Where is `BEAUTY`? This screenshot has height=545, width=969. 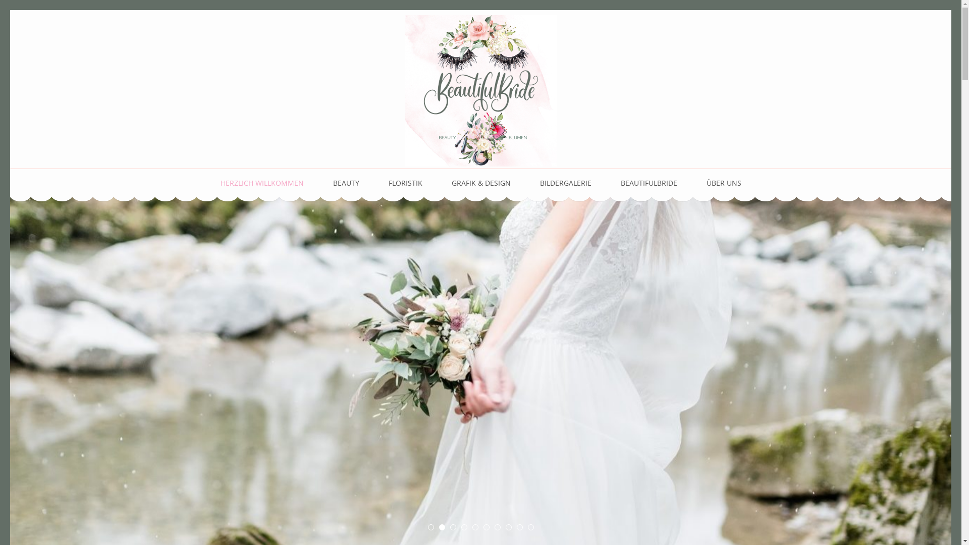
BEAUTY is located at coordinates (346, 183).